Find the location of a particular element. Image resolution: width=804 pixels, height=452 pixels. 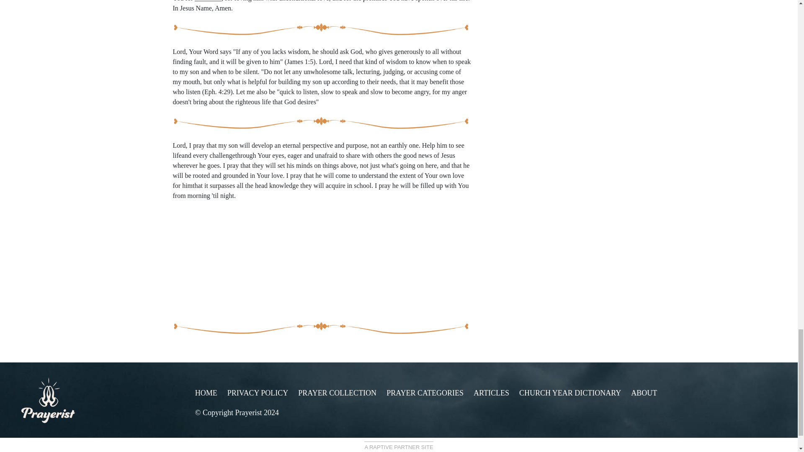

PRAYER COLLECTION is located at coordinates (337, 393).